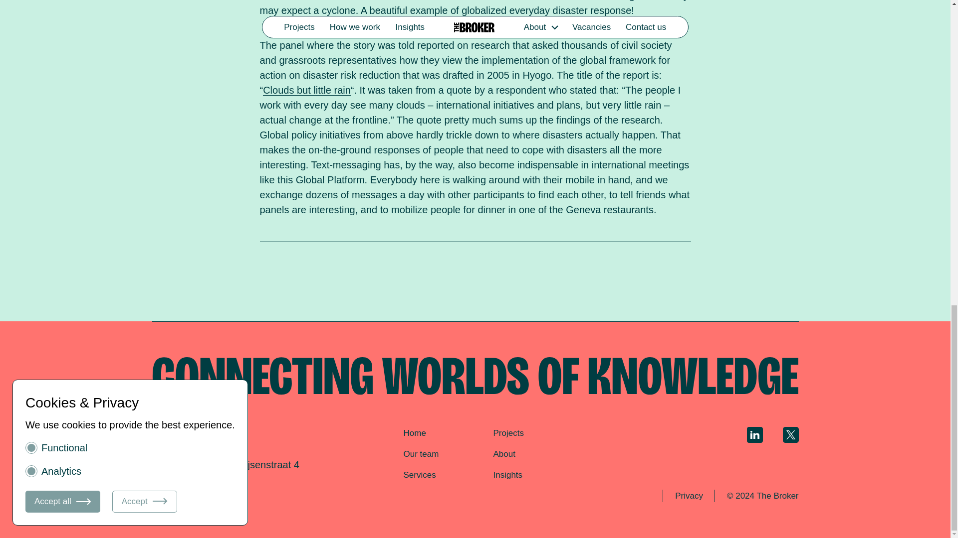 The image size is (958, 538). What do you see at coordinates (414, 433) in the screenshot?
I see `Home` at bounding box center [414, 433].